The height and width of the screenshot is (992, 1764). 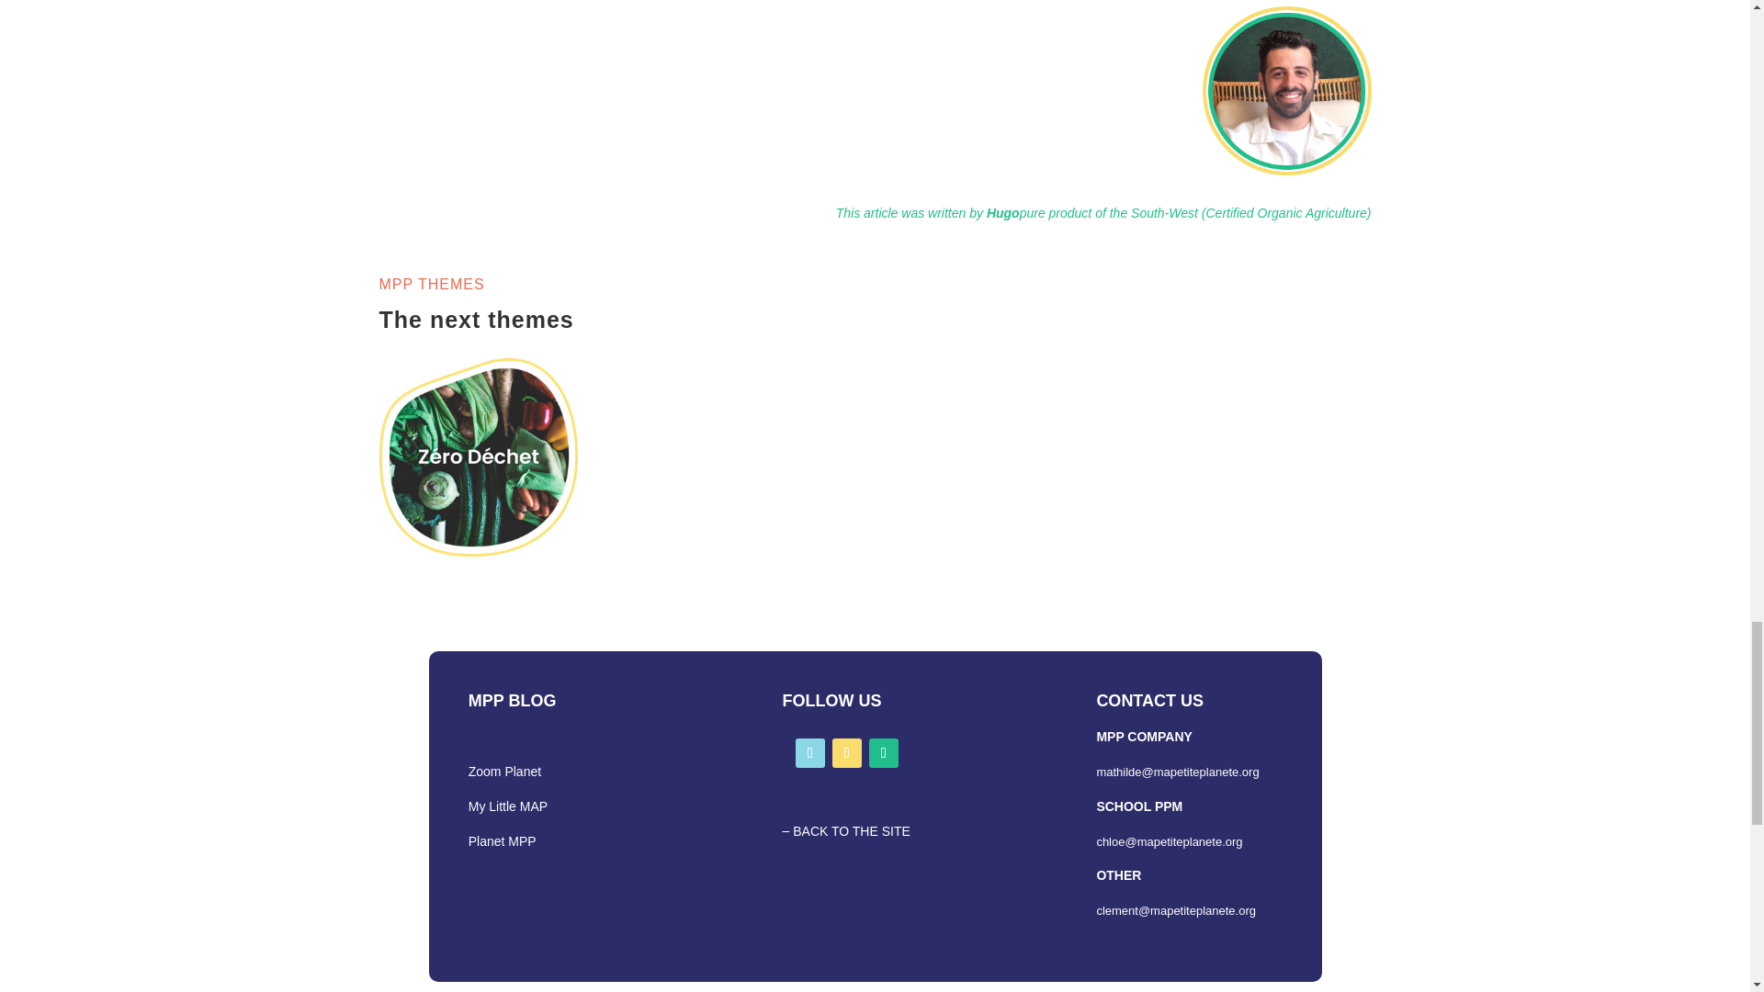 What do you see at coordinates (884, 752) in the screenshot?
I see `Follow on Instagram` at bounding box center [884, 752].